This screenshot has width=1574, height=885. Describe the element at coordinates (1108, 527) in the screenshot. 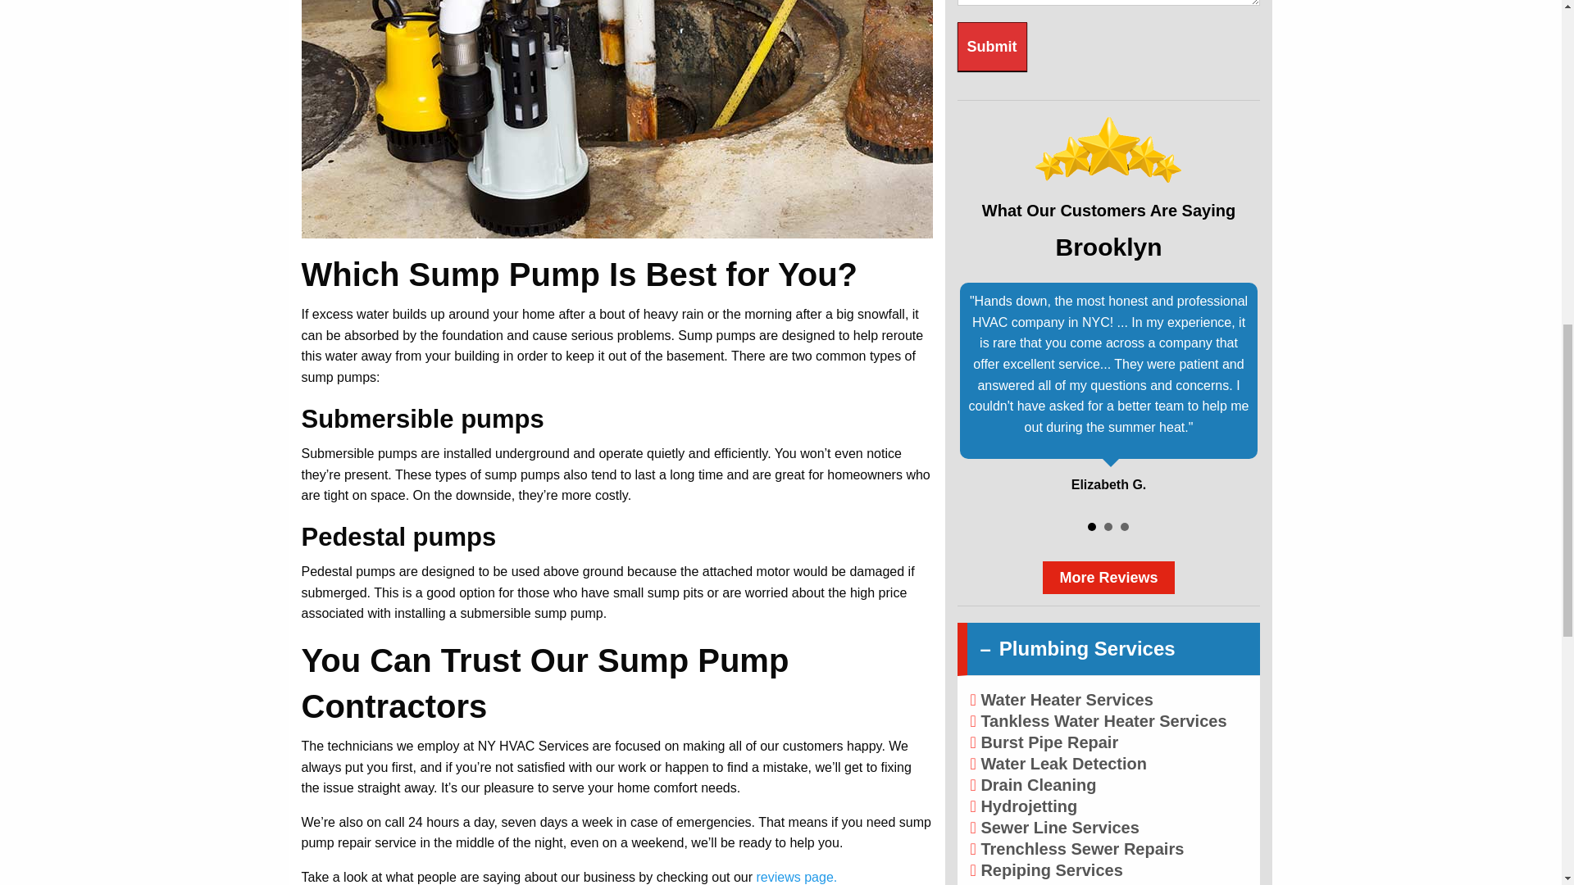

I see `2` at that location.